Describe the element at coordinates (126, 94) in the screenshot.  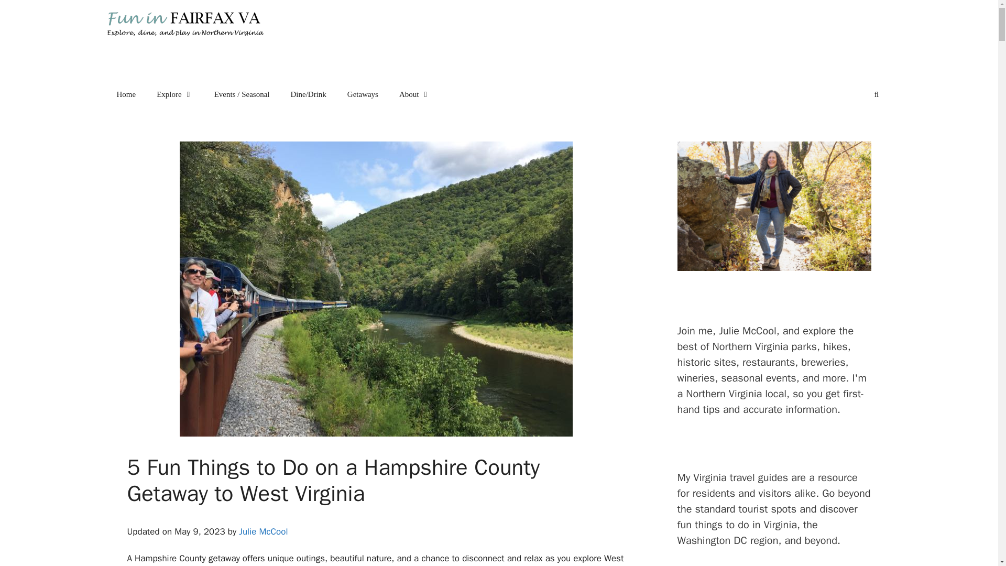
I see `Home` at that location.